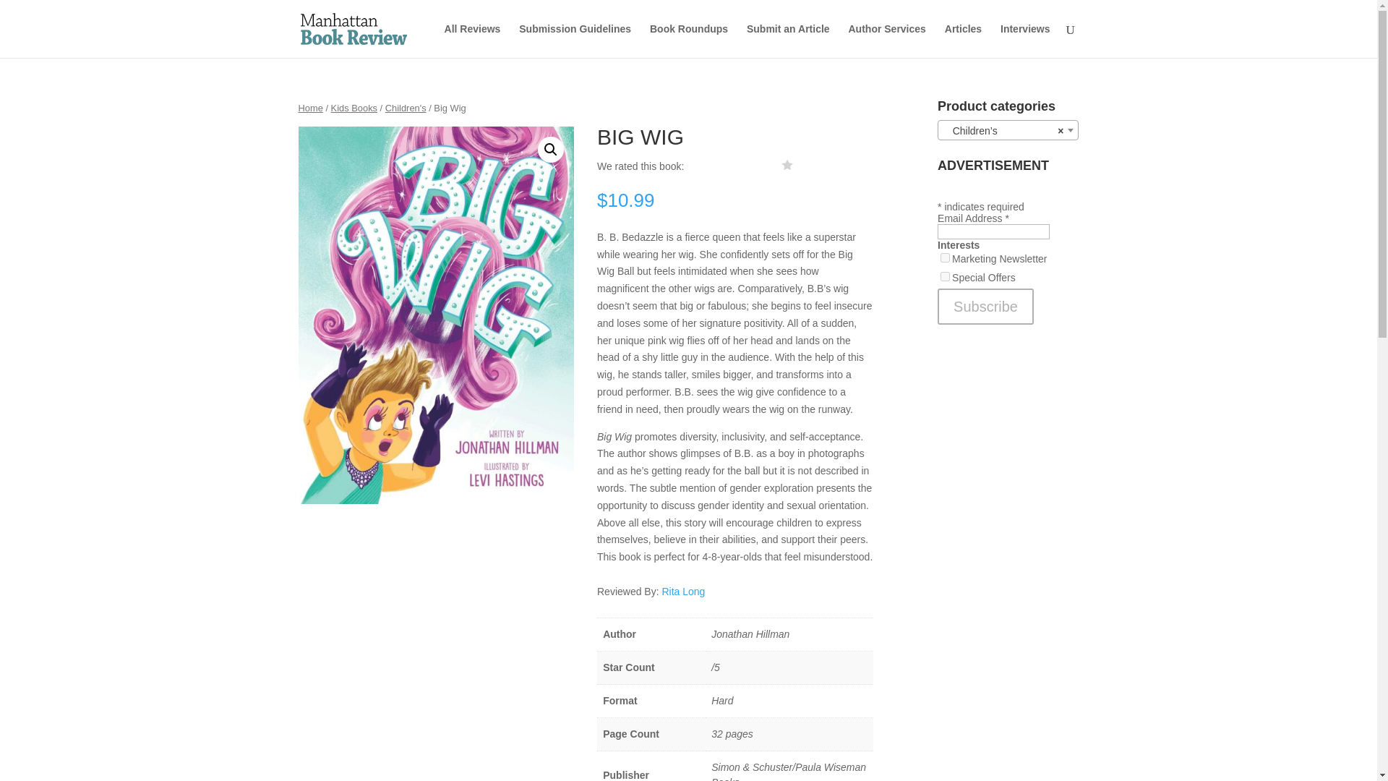 The width and height of the screenshot is (1388, 781). Describe the element at coordinates (473, 40) in the screenshot. I see `All Reviews` at that location.